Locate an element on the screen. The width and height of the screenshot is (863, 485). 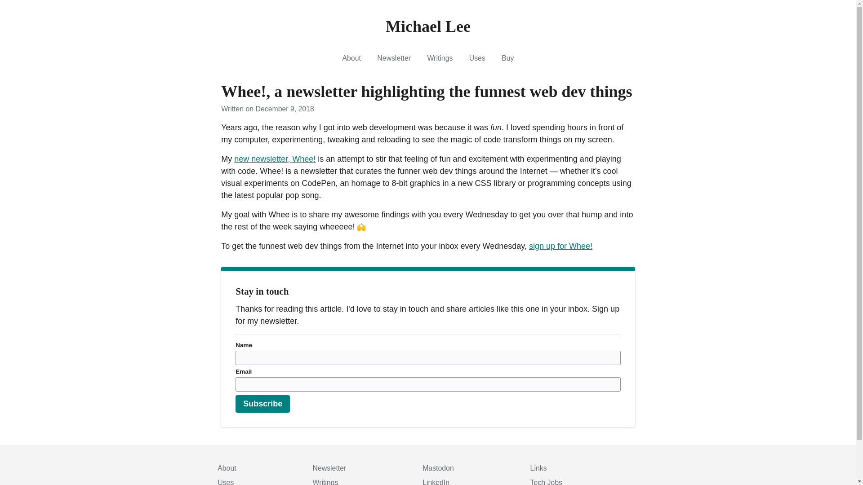
Uses is located at coordinates (477, 58).